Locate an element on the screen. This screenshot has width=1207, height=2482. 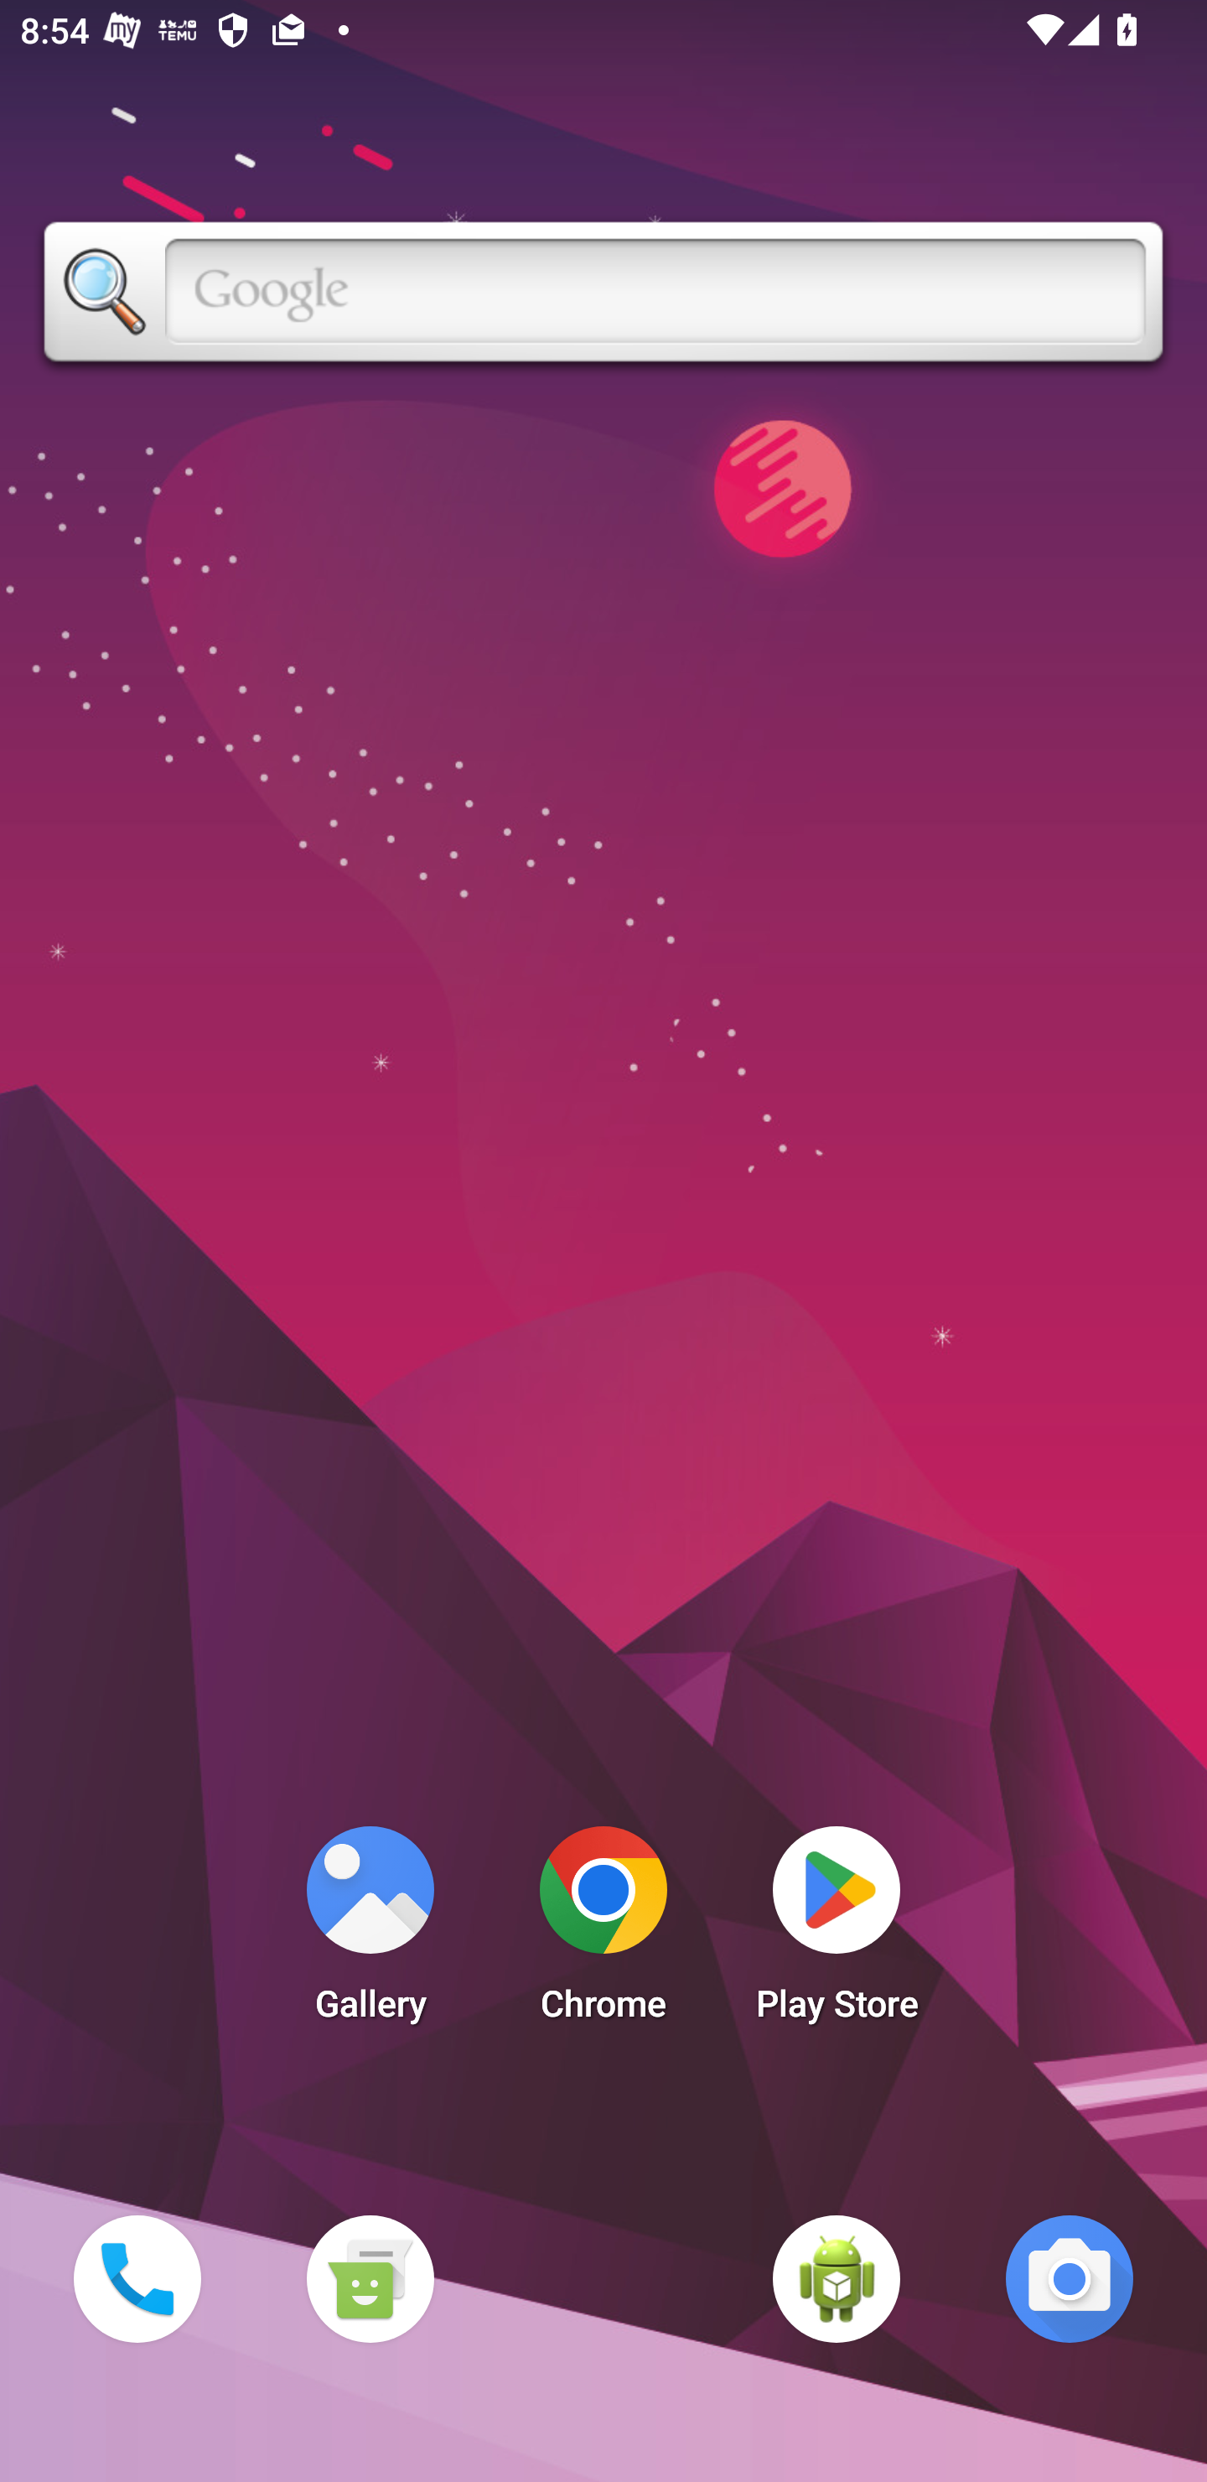
Phone is located at coordinates (137, 2278).